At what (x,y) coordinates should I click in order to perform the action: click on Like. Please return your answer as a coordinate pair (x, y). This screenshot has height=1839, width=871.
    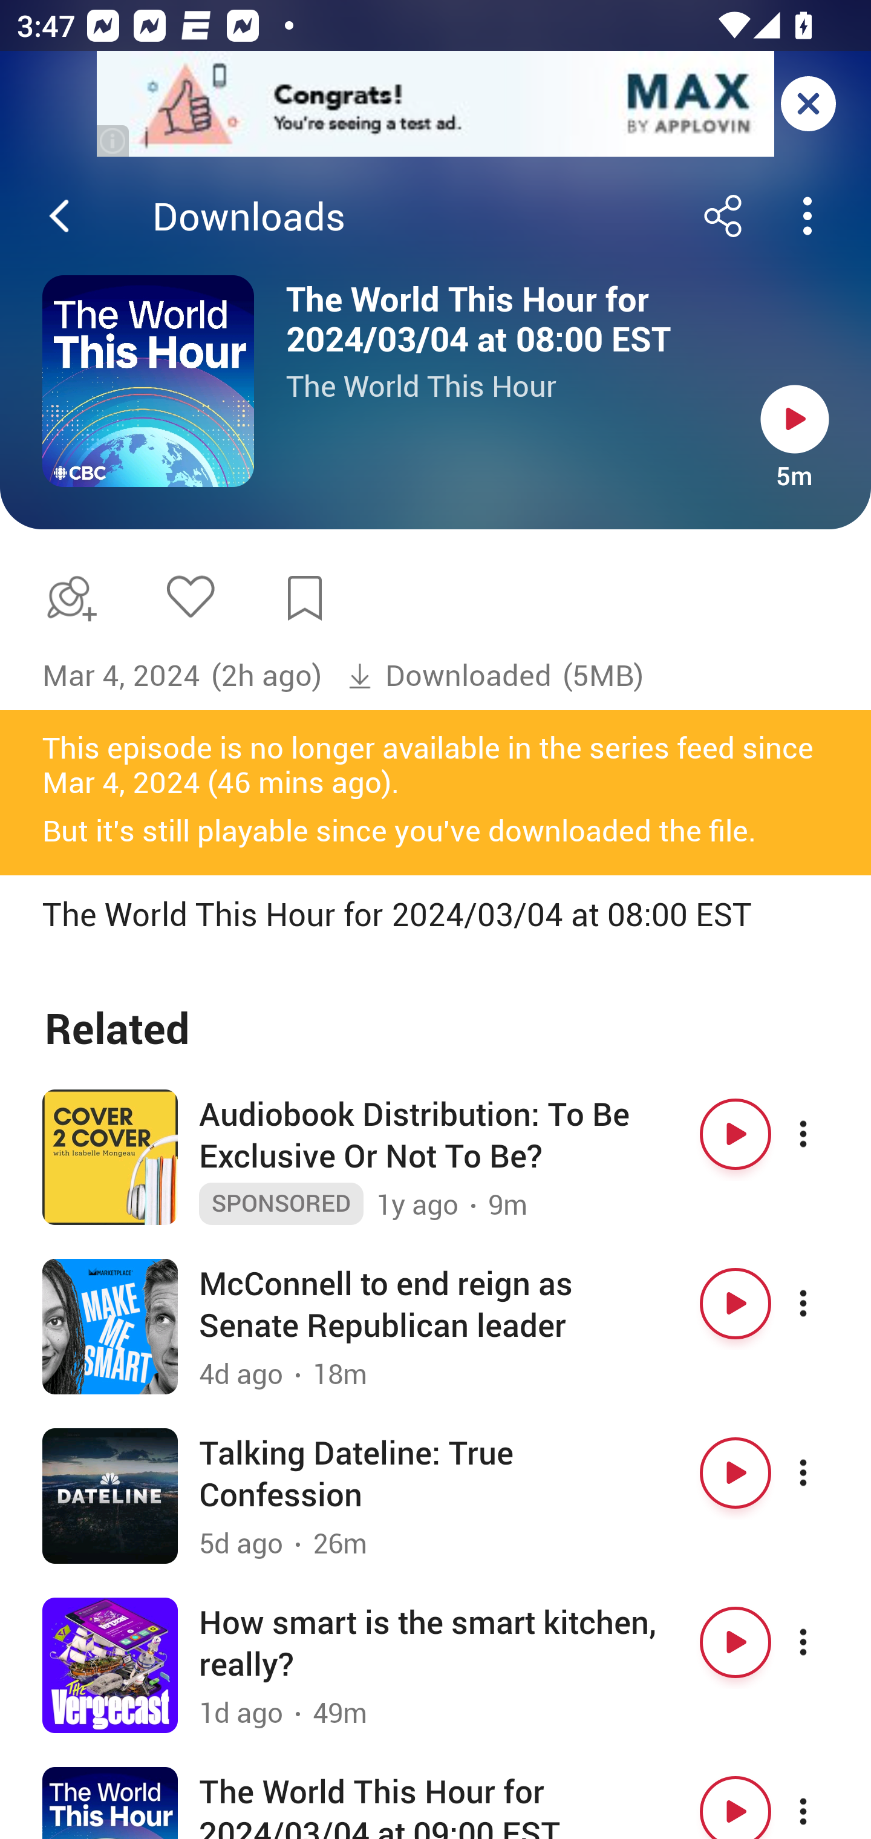
    Looking at the image, I should click on (190, 595).